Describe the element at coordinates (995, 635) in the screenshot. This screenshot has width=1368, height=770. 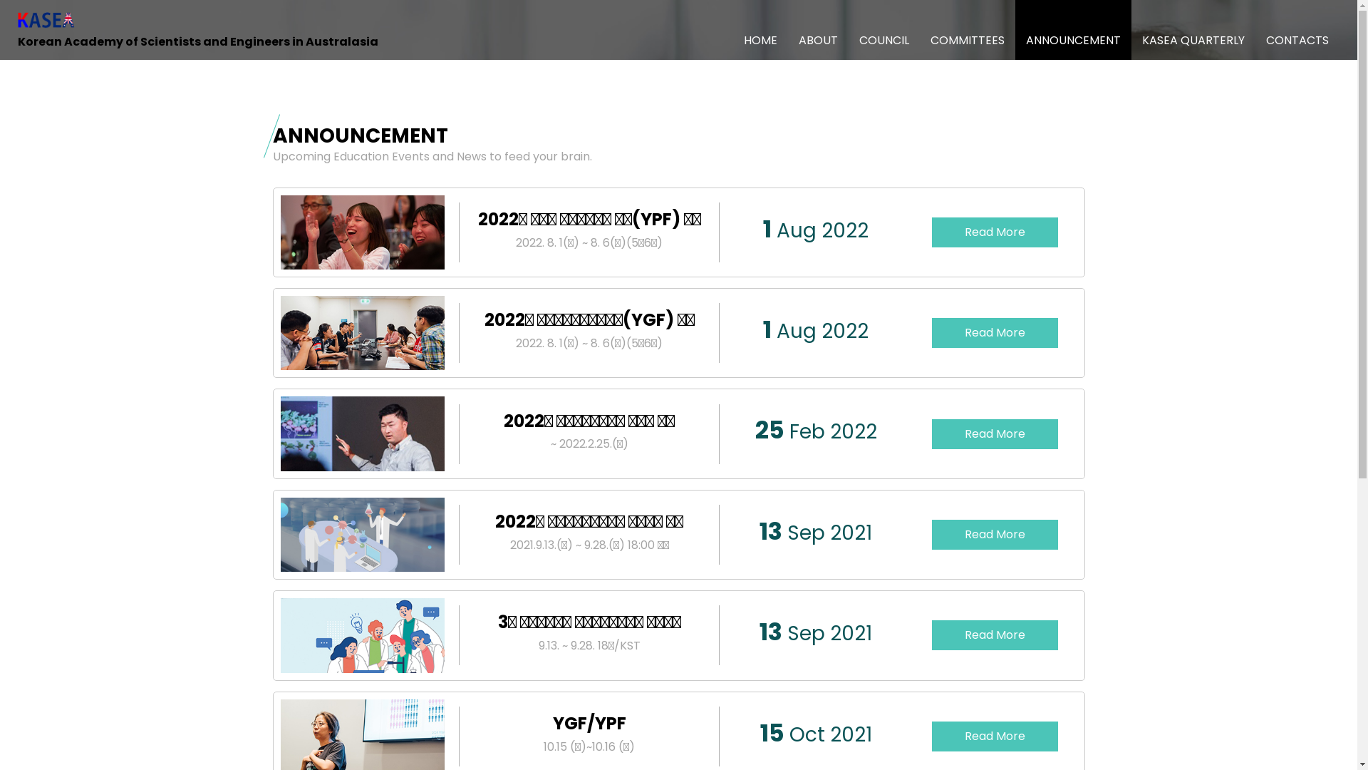
I see `Read More` at that location.